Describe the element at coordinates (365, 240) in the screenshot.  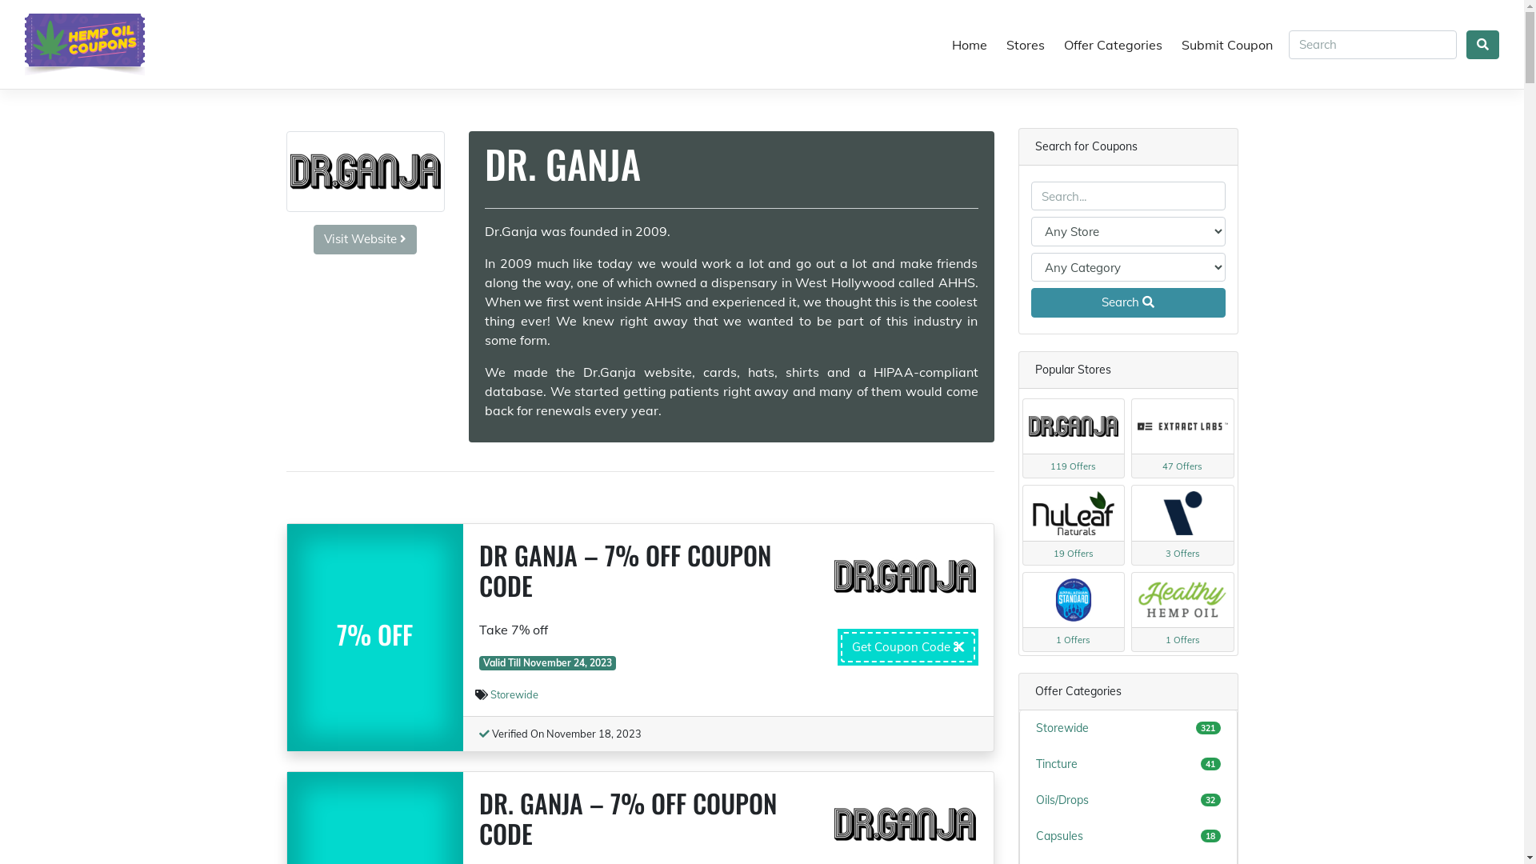
I see `Visit Website` at that location.